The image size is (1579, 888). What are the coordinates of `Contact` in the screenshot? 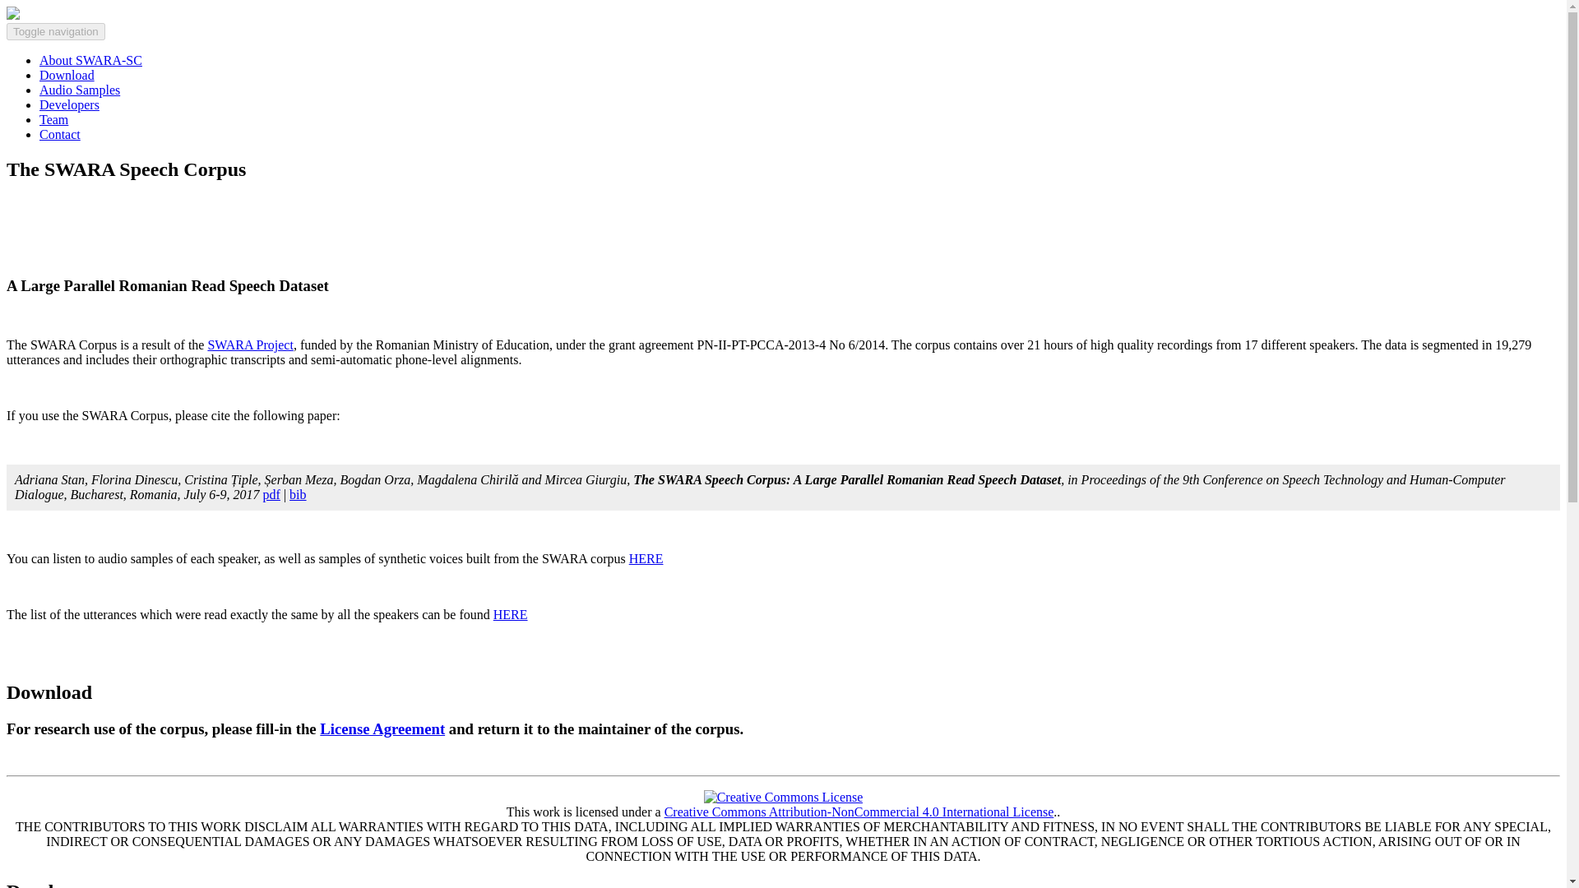 It's located at (59, 134).